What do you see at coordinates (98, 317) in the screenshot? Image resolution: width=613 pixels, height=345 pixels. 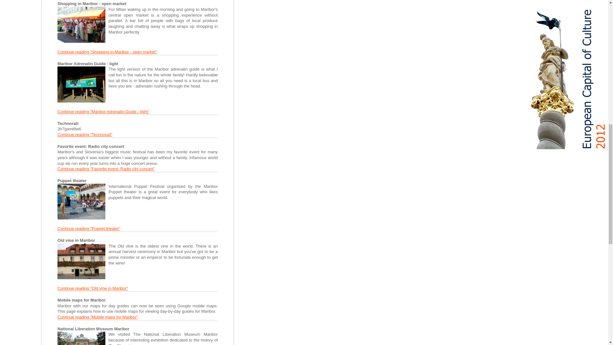 I see `Continue reading "Mobile maps for Maribor"` at bounding box center [98, 317].